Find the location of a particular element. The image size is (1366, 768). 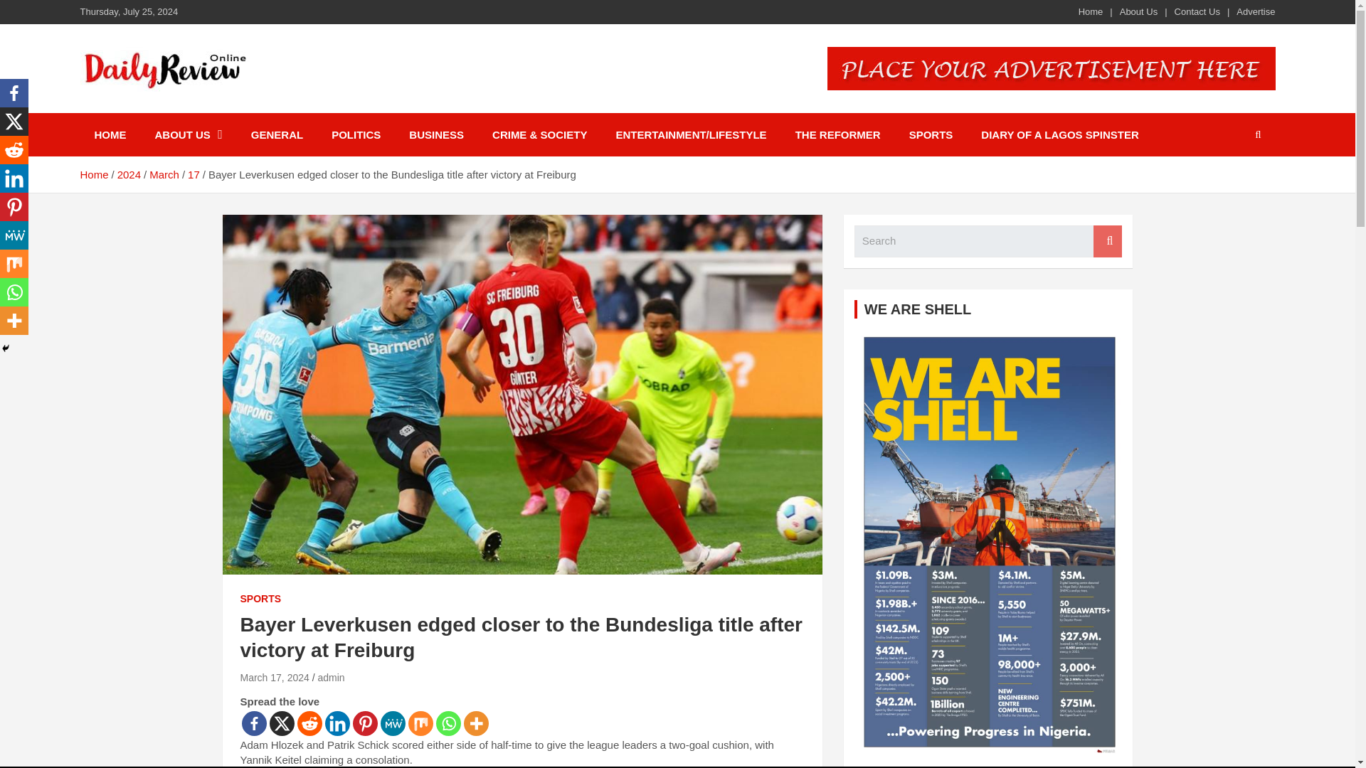

Reddit is located at coordinates (310, 723).